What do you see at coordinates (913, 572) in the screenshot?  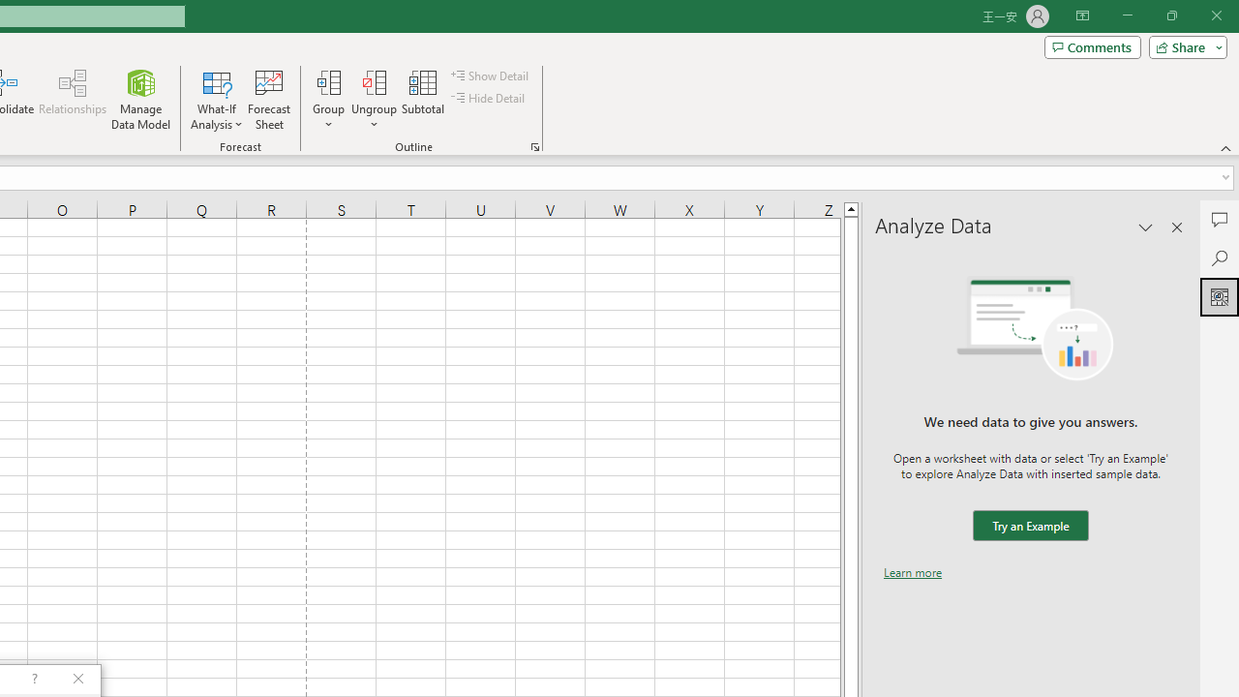 I see `Learn more` at bounding box center [913, 572].